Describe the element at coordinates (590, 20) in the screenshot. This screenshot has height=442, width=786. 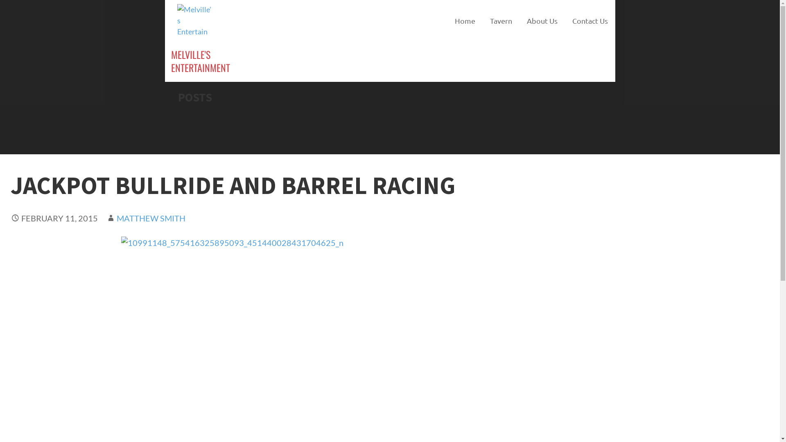
I see `Contact Us` at that location.